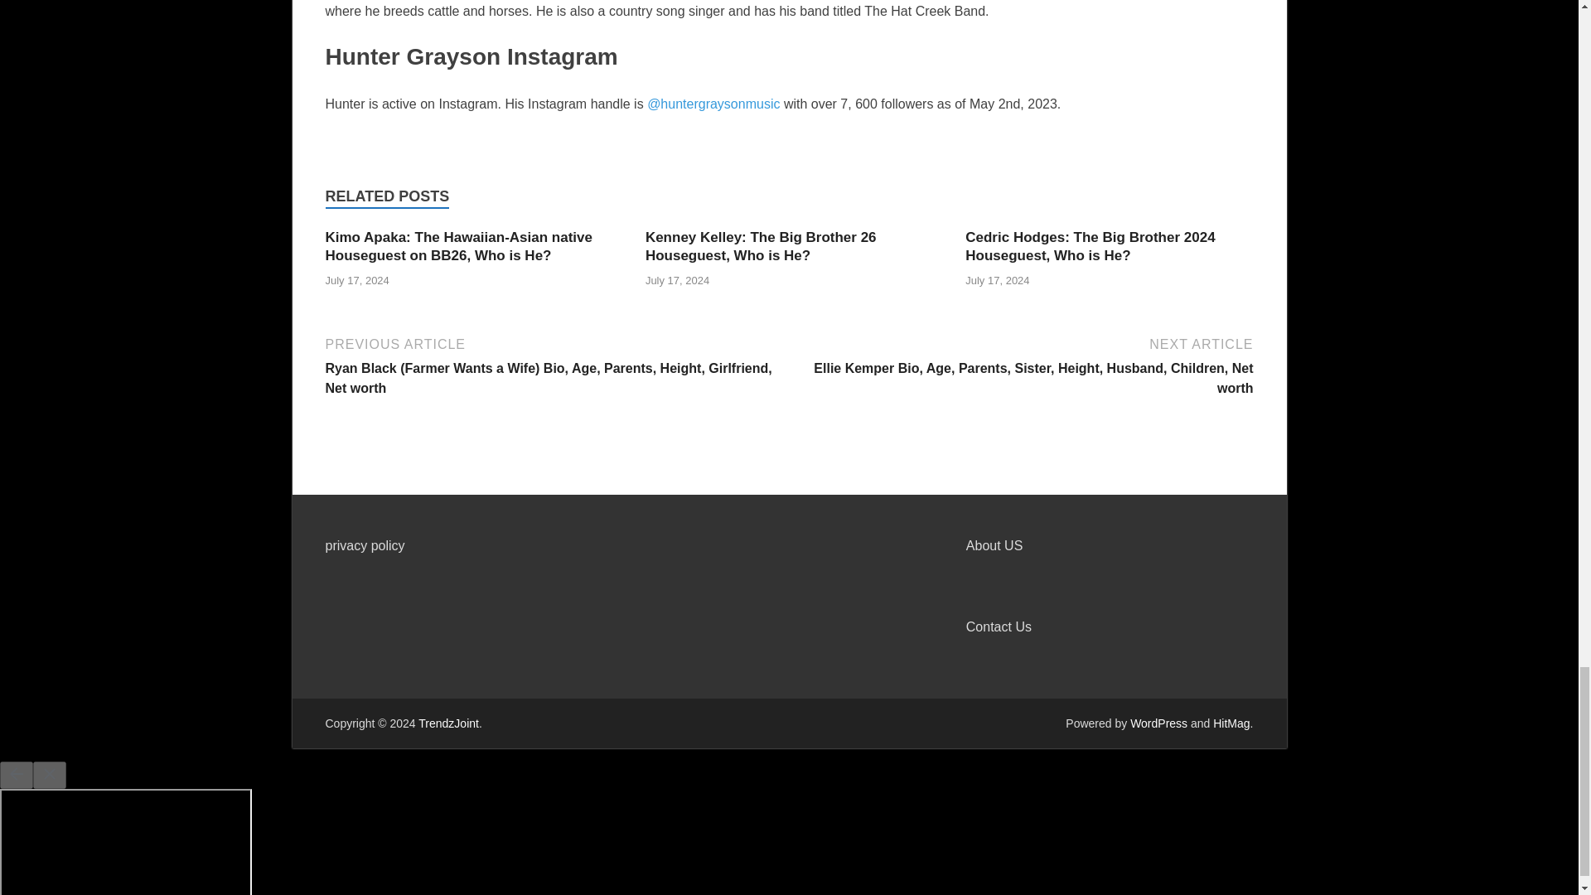  I want to click on privacy policy, so click(364, 545).